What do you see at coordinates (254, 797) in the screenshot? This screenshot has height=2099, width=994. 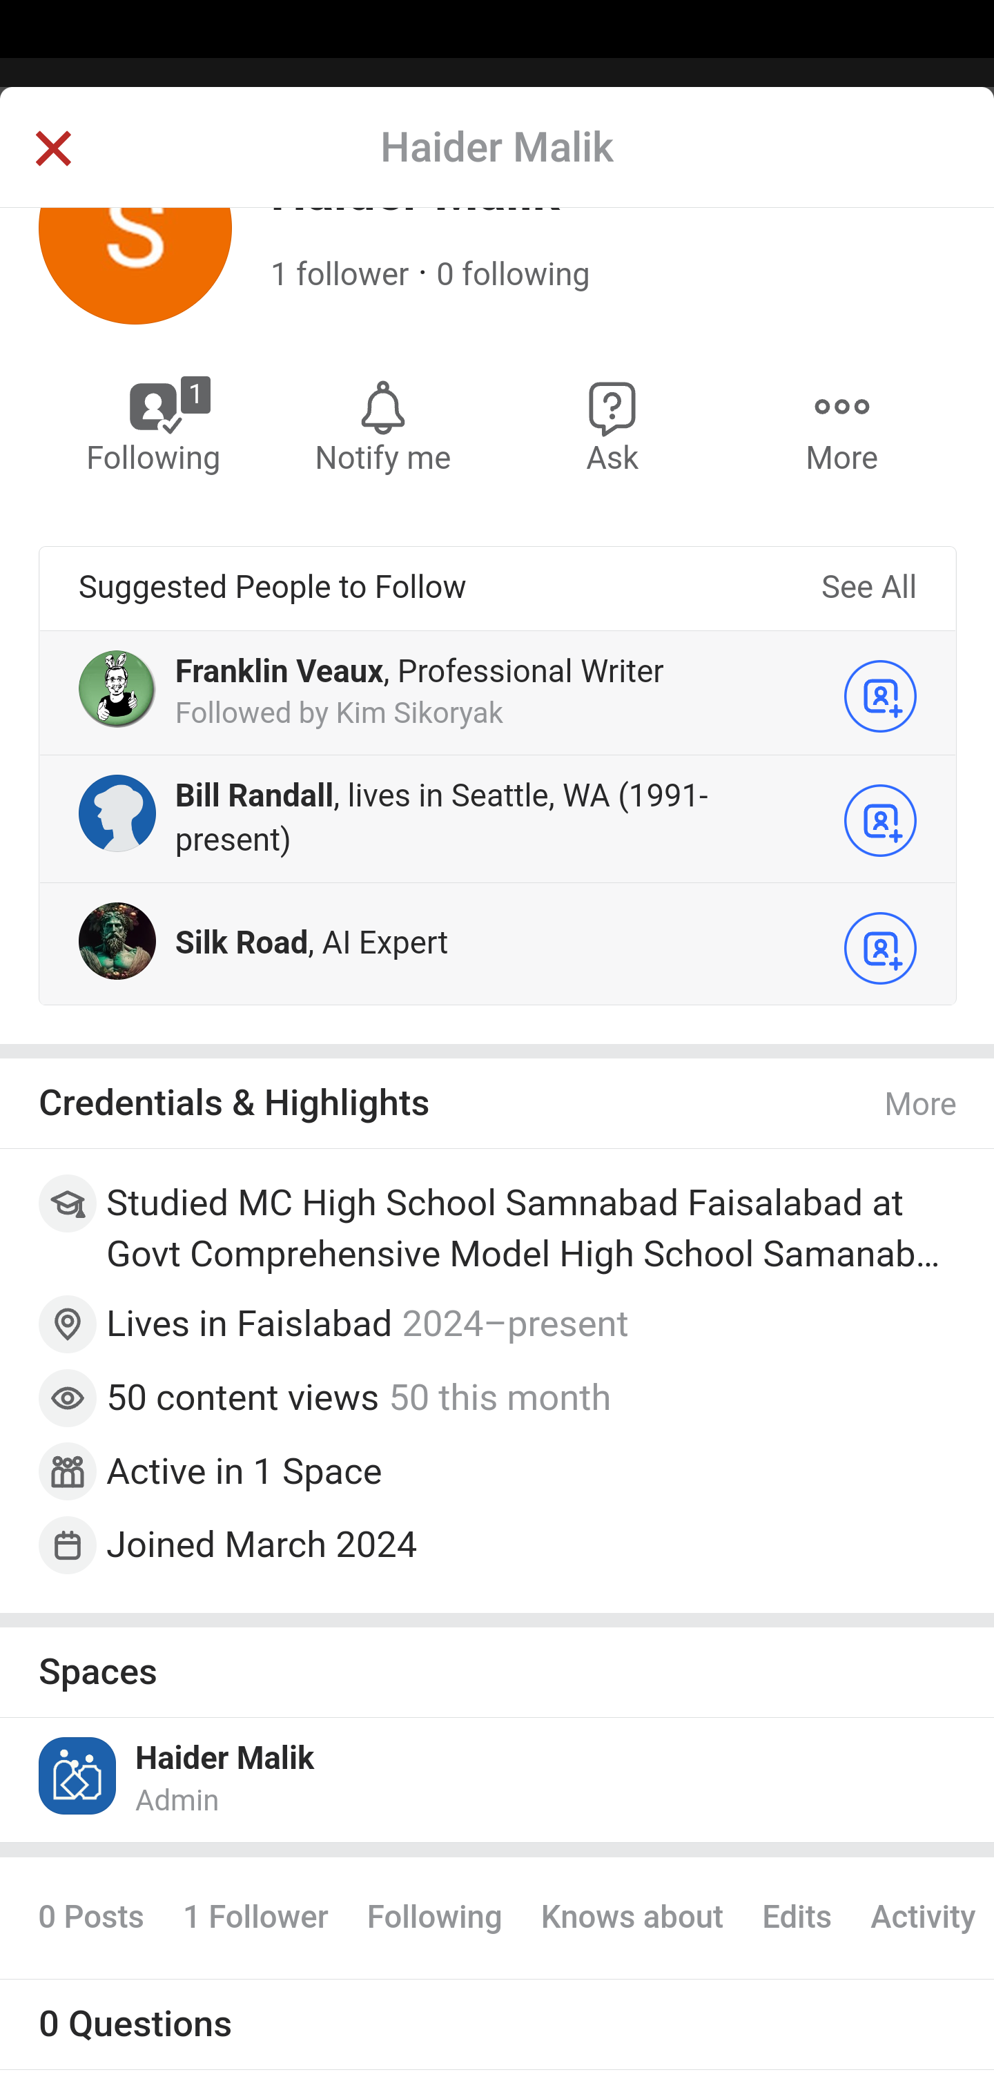 I see `Bill Randall` at bounding box center [254, 797].